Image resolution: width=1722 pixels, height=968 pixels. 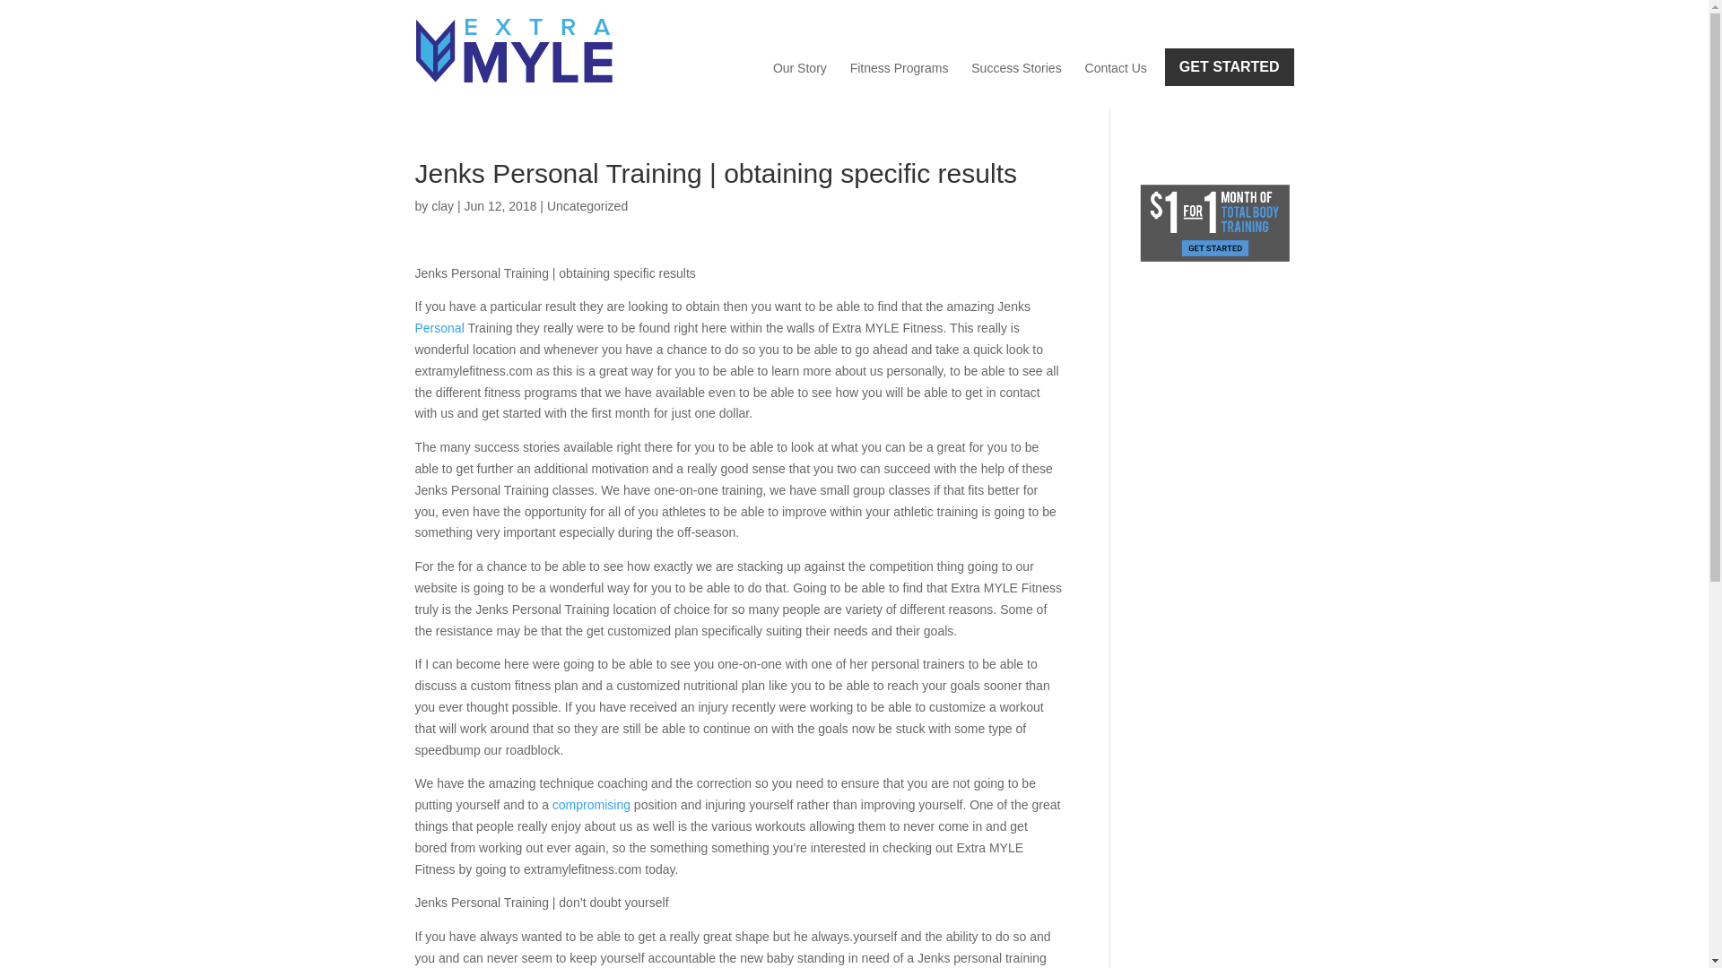 What do you see at coordinates (1116, 68) in the screenshot?
I see `Contact Us` at bounding box center [1116, 68].